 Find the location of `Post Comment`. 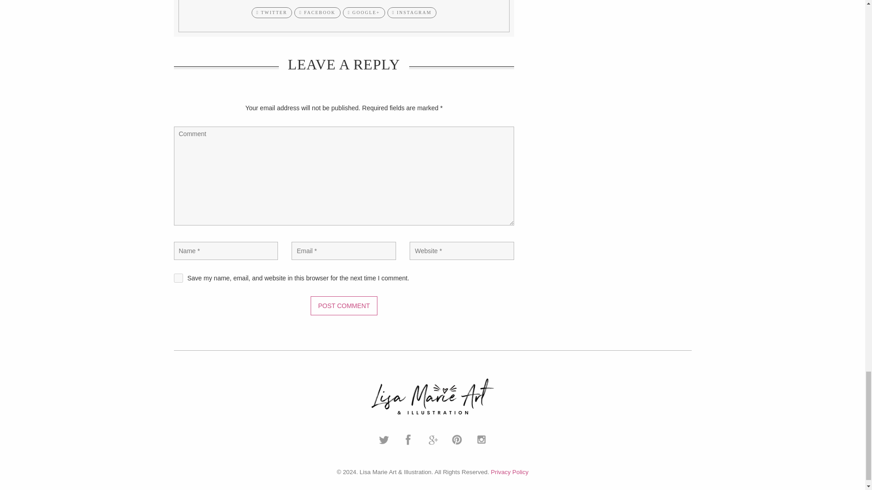

Post Comment is located at coordinates (343, 306).